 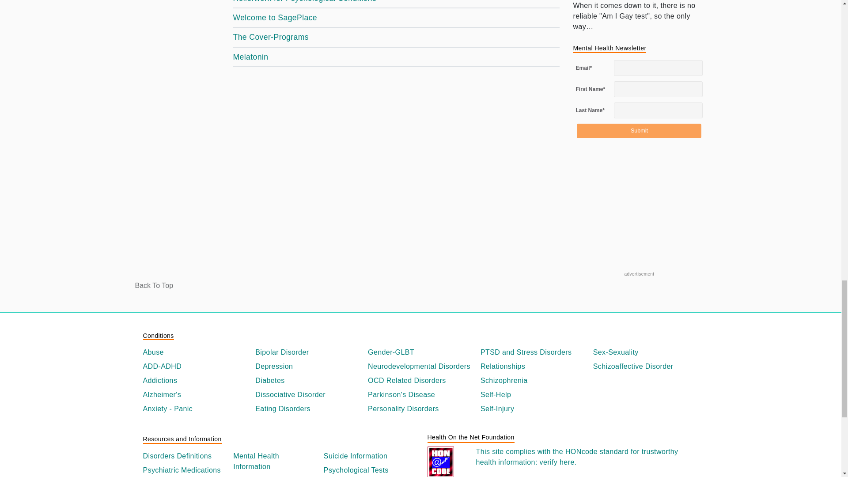 I want to click on Parkinson's Disease Information Articles, so click(x=420, y=395).